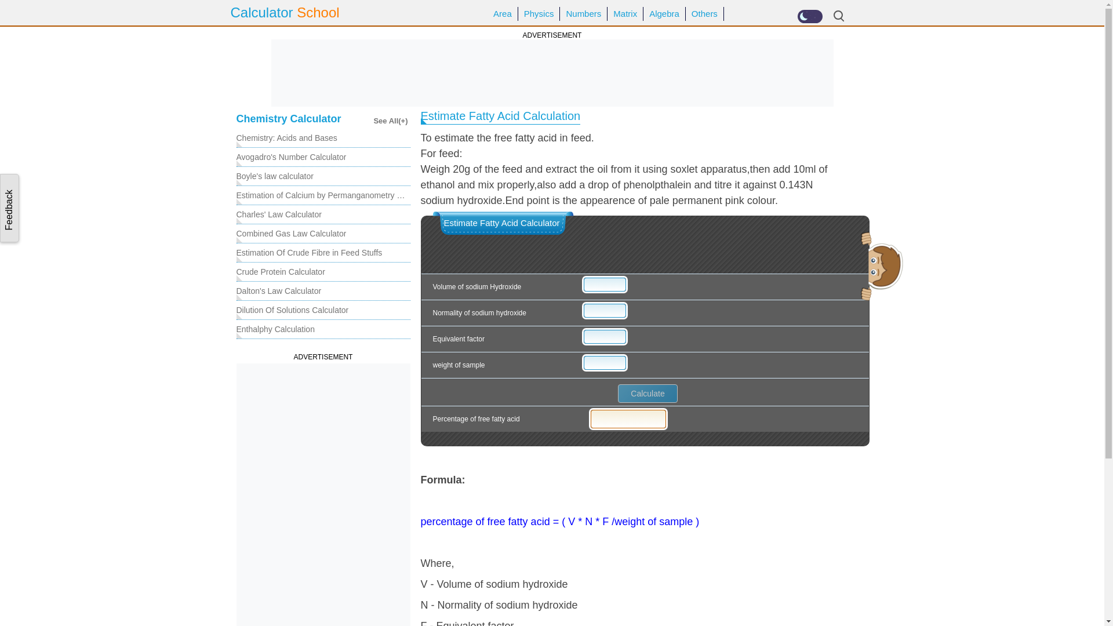 The width and height of the screenshot is (1113, 626). I want to click on Estimation Of Crude Fibre in Feed Stuffs, so click(310, 253).